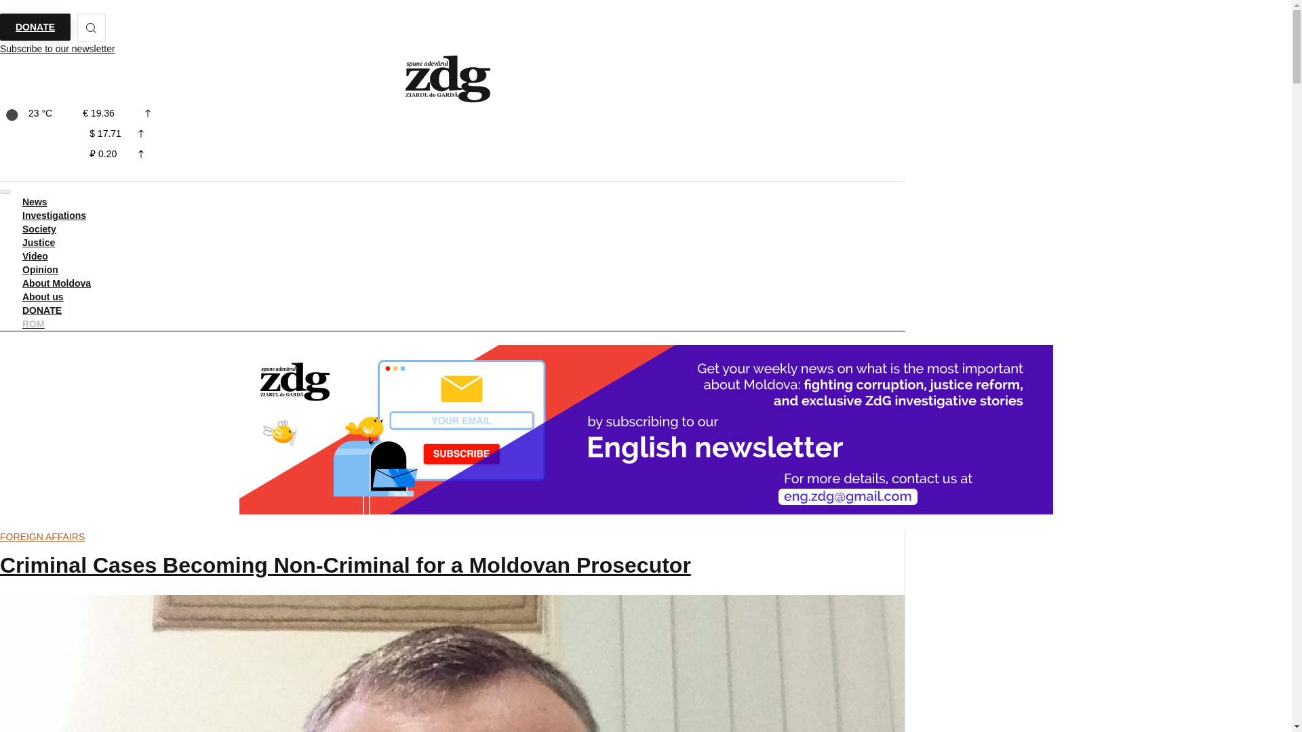 This screenshot has height=732, width=1302. I want to click on Society, so click(39, 229).